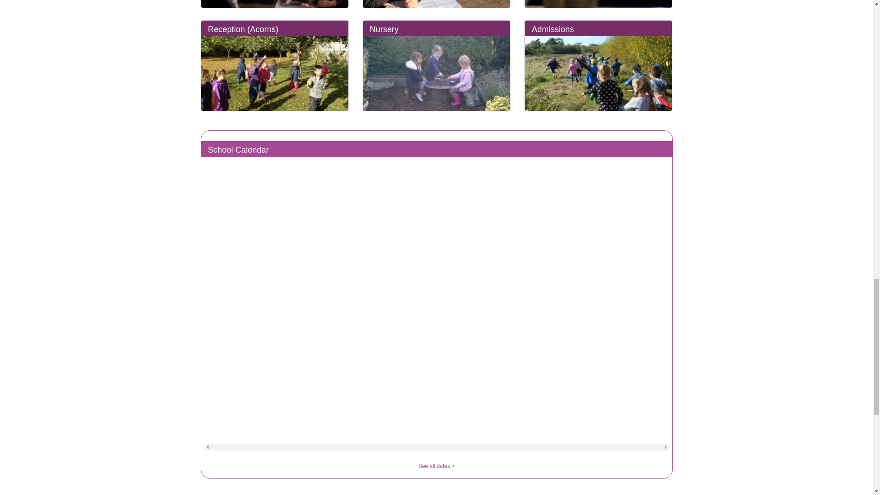  What do you see at coordinates (274, 4) in the screenshot?
I see `Year 4` at bounding box center [274, 4].